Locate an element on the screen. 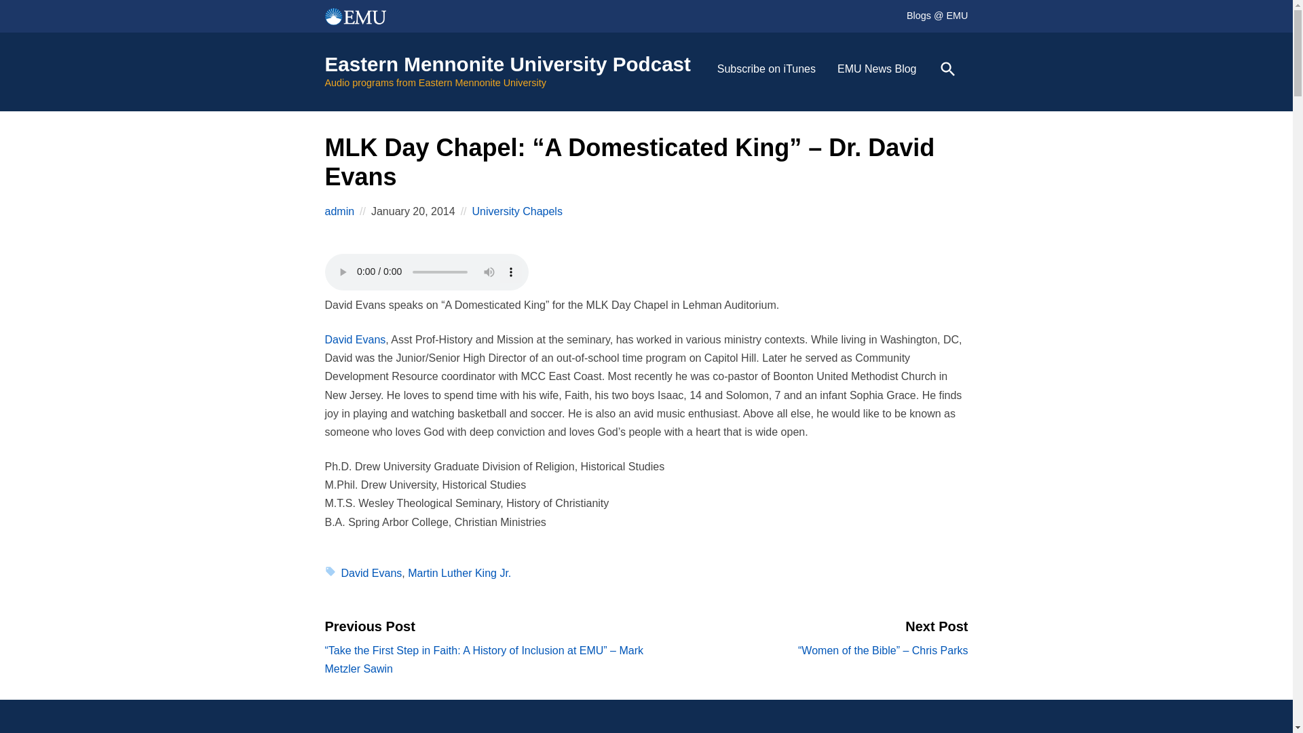 The height and width of the screenshot is (733, 1303). Martin Luther King Jr. is located at coordinates (459, 573).